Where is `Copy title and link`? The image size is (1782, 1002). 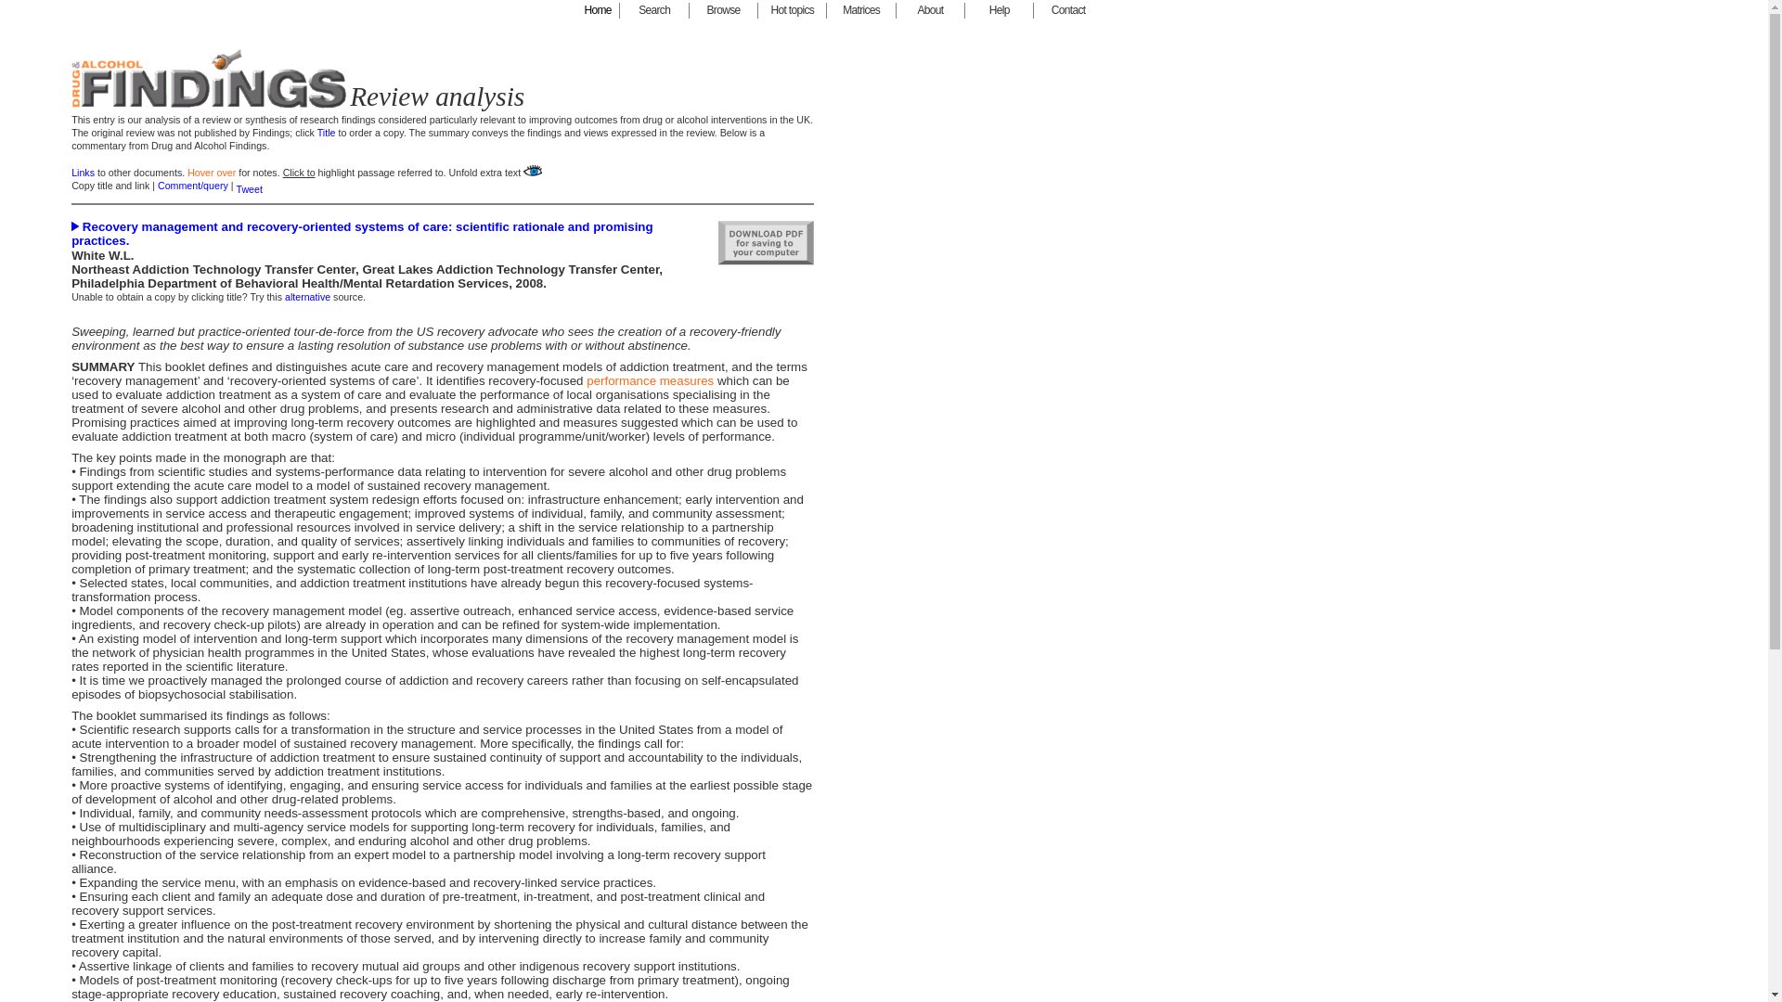
Copy title and link is located at coordinates (110, 186).